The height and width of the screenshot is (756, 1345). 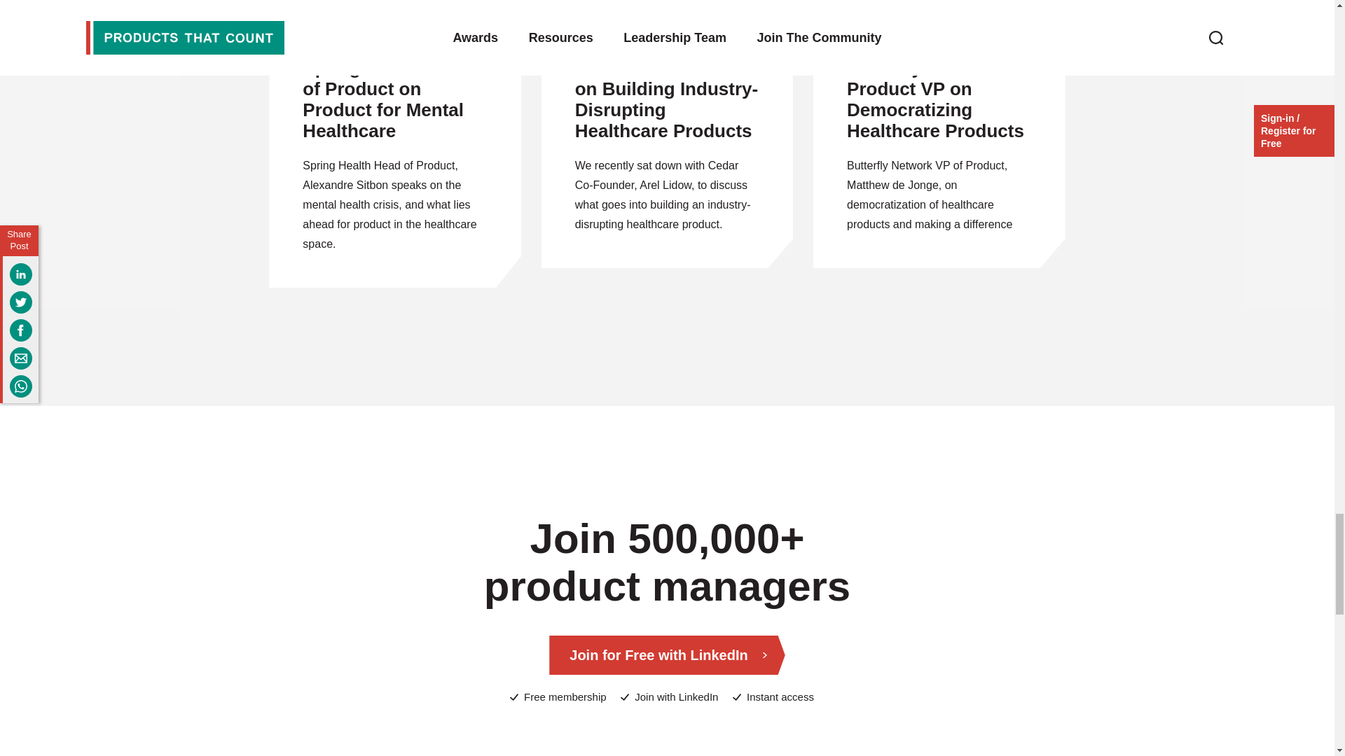 I want to click on Join with LinkedIn, so click(x=669, y=696).